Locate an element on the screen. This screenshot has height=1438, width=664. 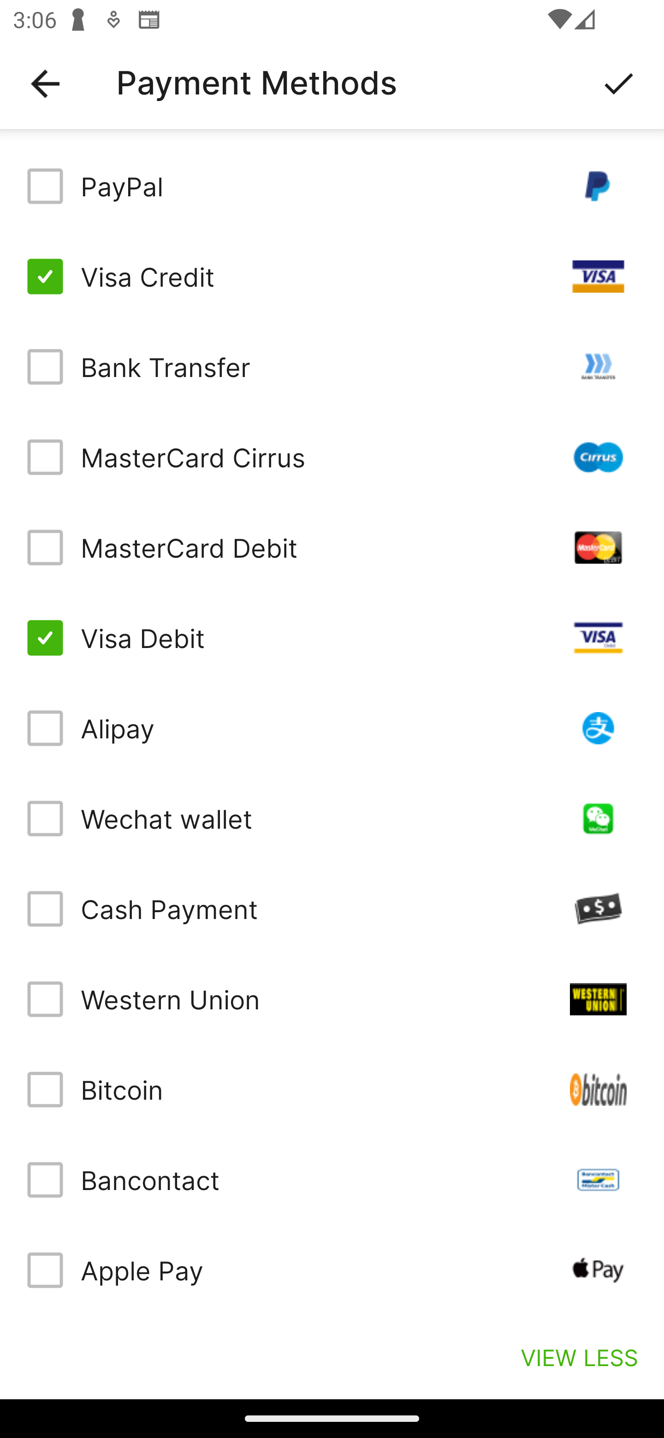
Bitcoin is located at coordinates (332, 1089).